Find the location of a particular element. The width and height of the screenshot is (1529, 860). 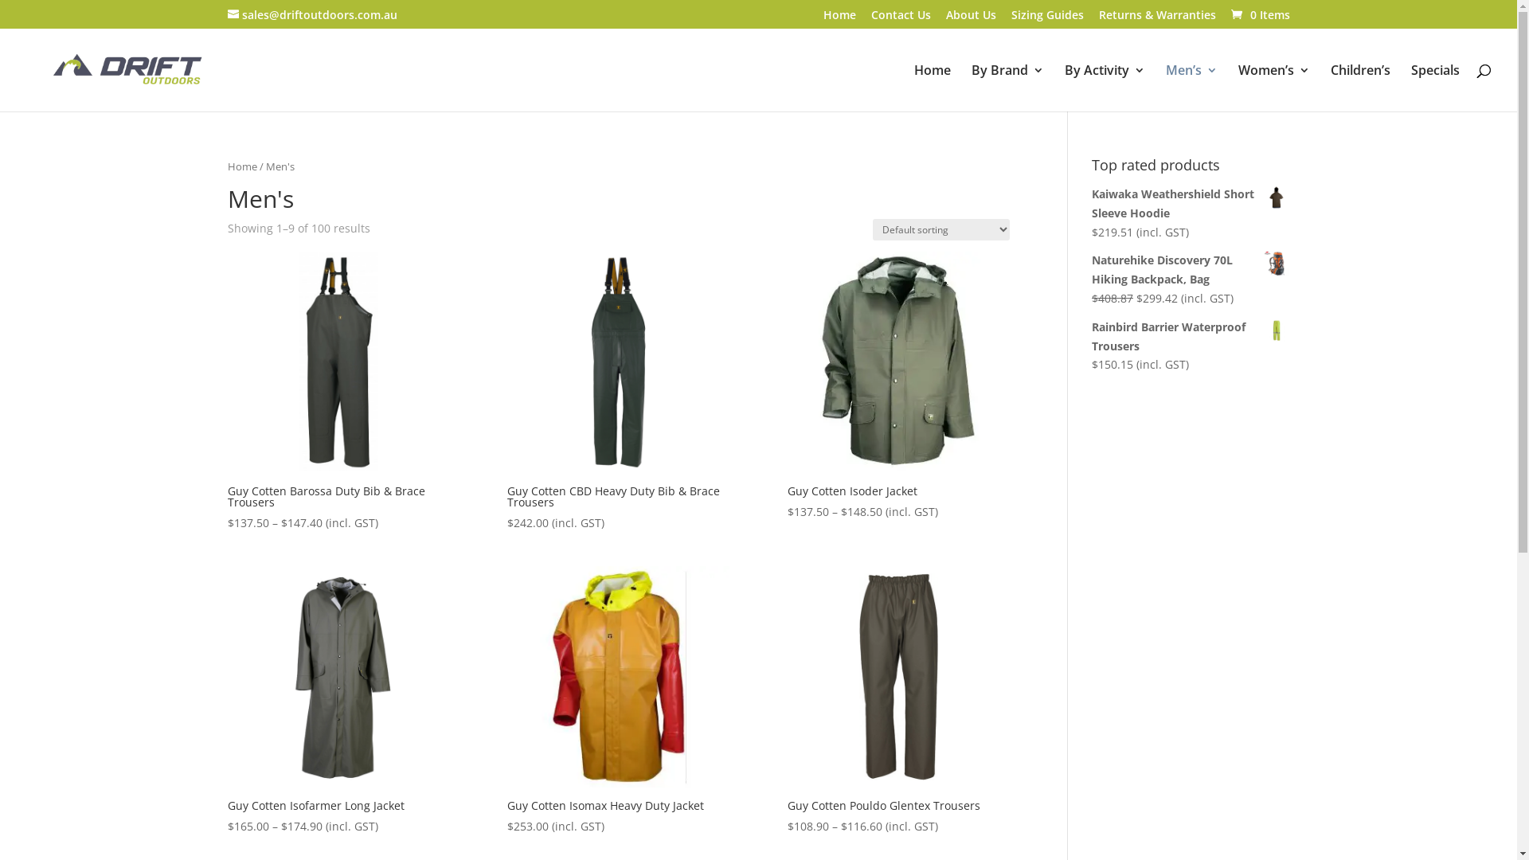

Specials is located at coordinates (1435, 88).